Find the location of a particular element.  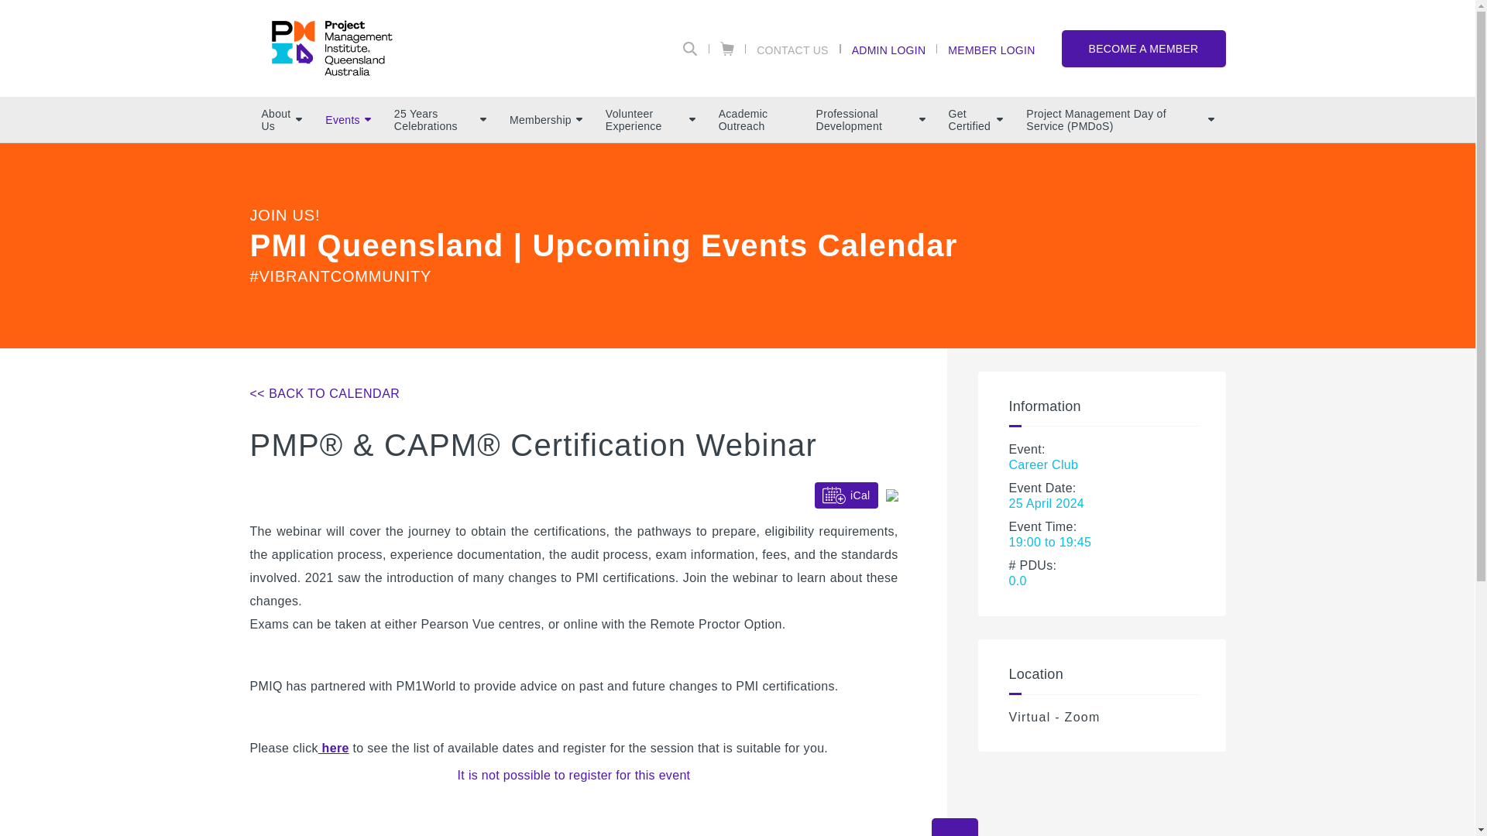

Events is located at coordinates (348, 119).